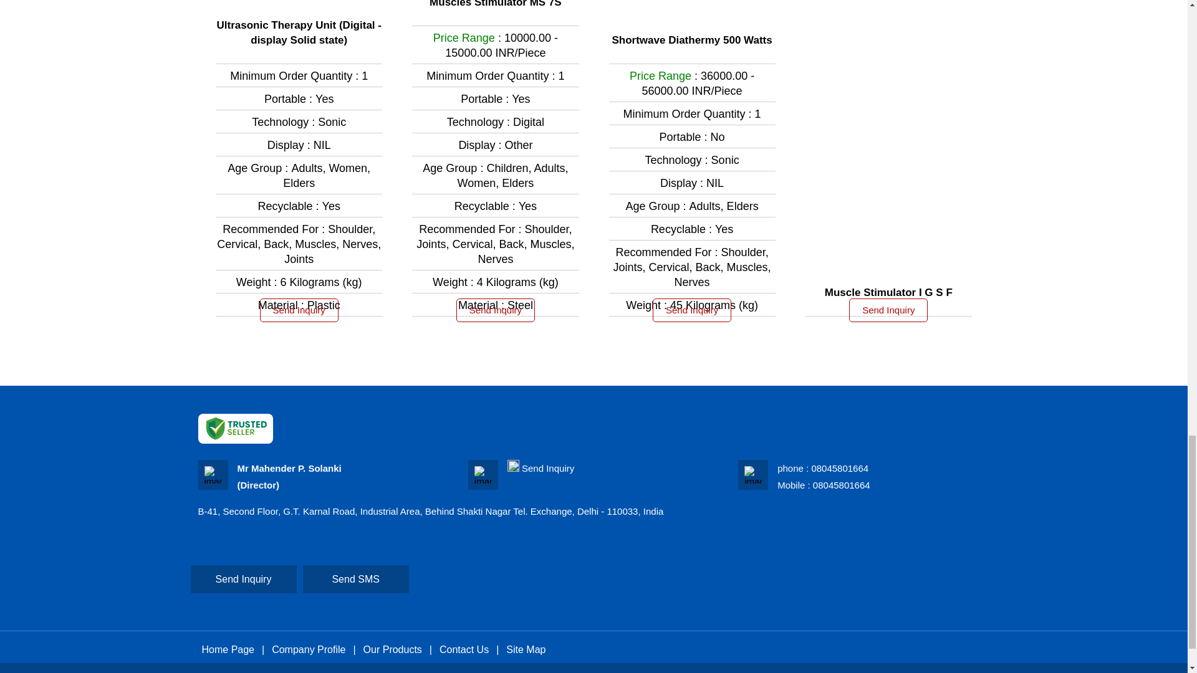 The width and height of the screenshot is (1197, 673). Describe the element at coordinates (888, 292) in the screenshot. I see `Muscle Stimulator I G S F` at that location.